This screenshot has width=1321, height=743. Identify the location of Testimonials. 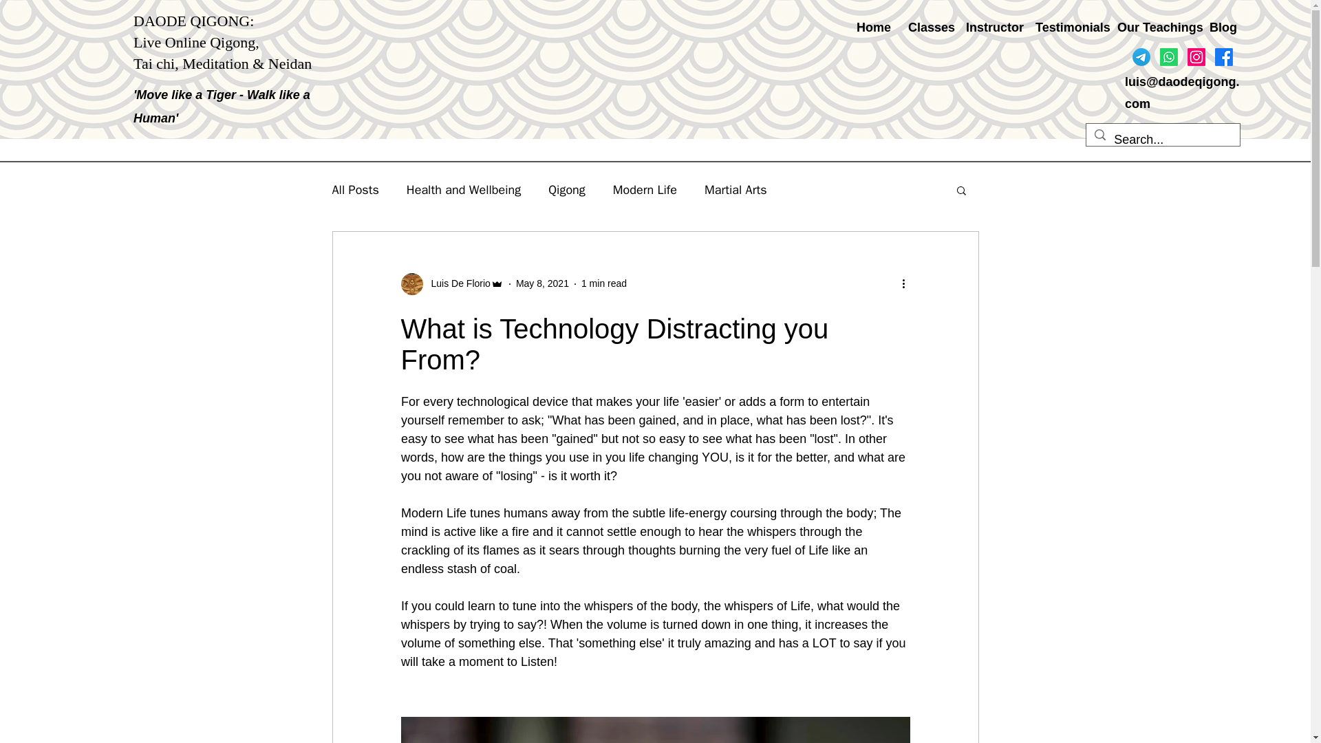
(1065, 28).